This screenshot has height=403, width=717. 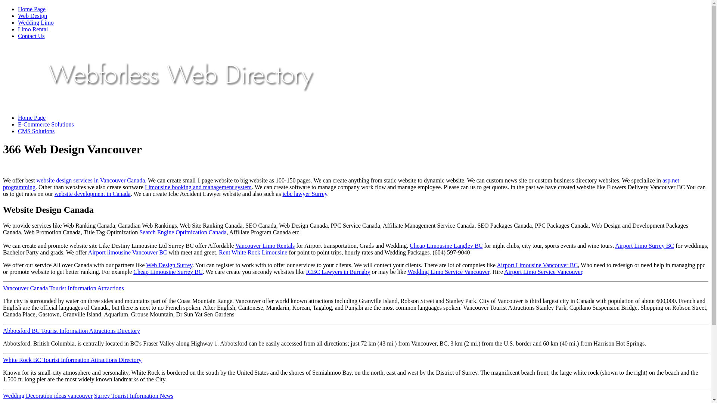 I want to click on CMS Solutions, so click(x=36, y=131).